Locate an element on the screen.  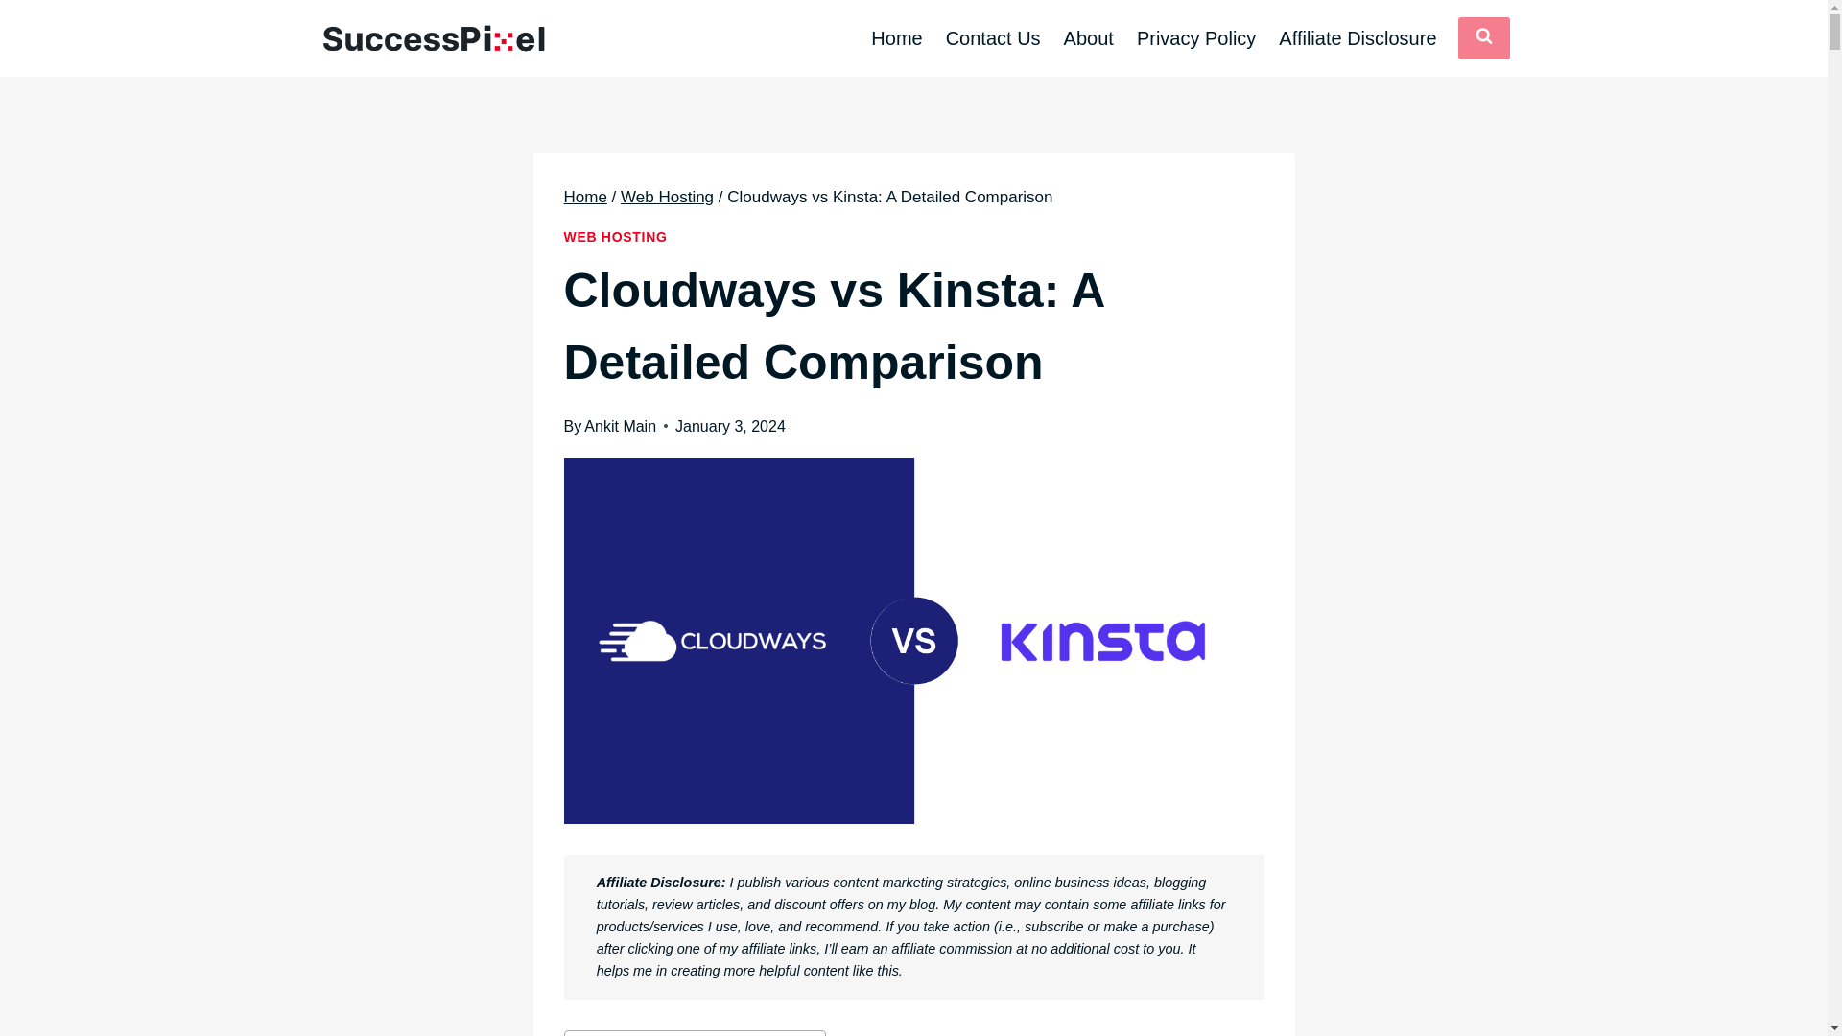
WEB HOSTING is located at coordinates (615, 236).